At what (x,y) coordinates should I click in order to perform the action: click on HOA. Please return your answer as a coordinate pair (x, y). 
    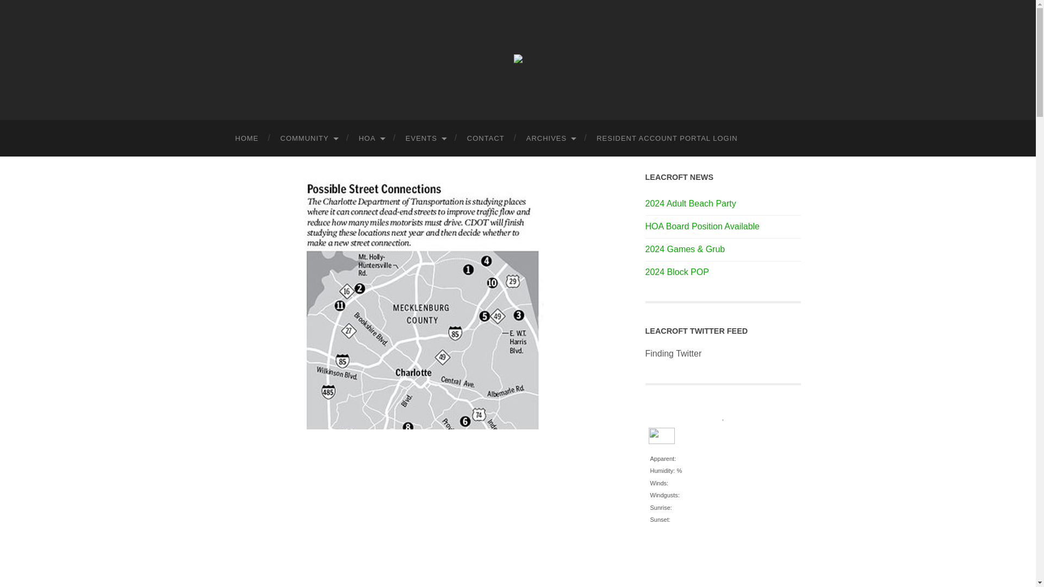
    Looking at the image, I should click on (371, 138).